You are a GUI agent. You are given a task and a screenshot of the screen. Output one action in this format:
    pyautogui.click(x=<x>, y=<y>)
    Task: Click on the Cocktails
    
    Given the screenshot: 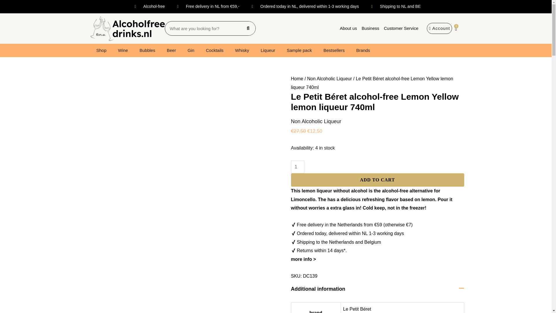 What is the action you would take?
    pyautogui.click(x=215, y=50)
    